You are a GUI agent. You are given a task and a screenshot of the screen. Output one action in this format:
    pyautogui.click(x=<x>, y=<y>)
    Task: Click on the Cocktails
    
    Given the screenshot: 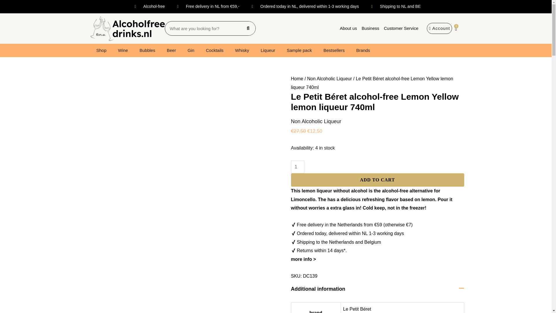 What is the action you would take?
    pyautogui.click(x=215, y=50)
    